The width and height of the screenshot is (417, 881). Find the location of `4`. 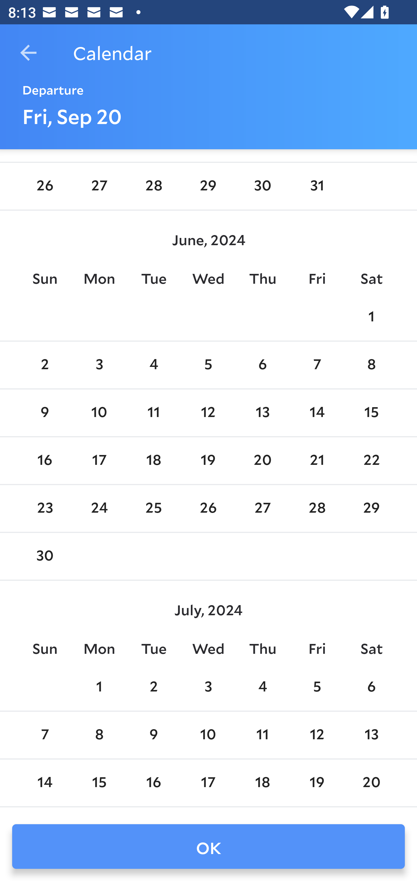

4 is located at coordinates (153, 365).